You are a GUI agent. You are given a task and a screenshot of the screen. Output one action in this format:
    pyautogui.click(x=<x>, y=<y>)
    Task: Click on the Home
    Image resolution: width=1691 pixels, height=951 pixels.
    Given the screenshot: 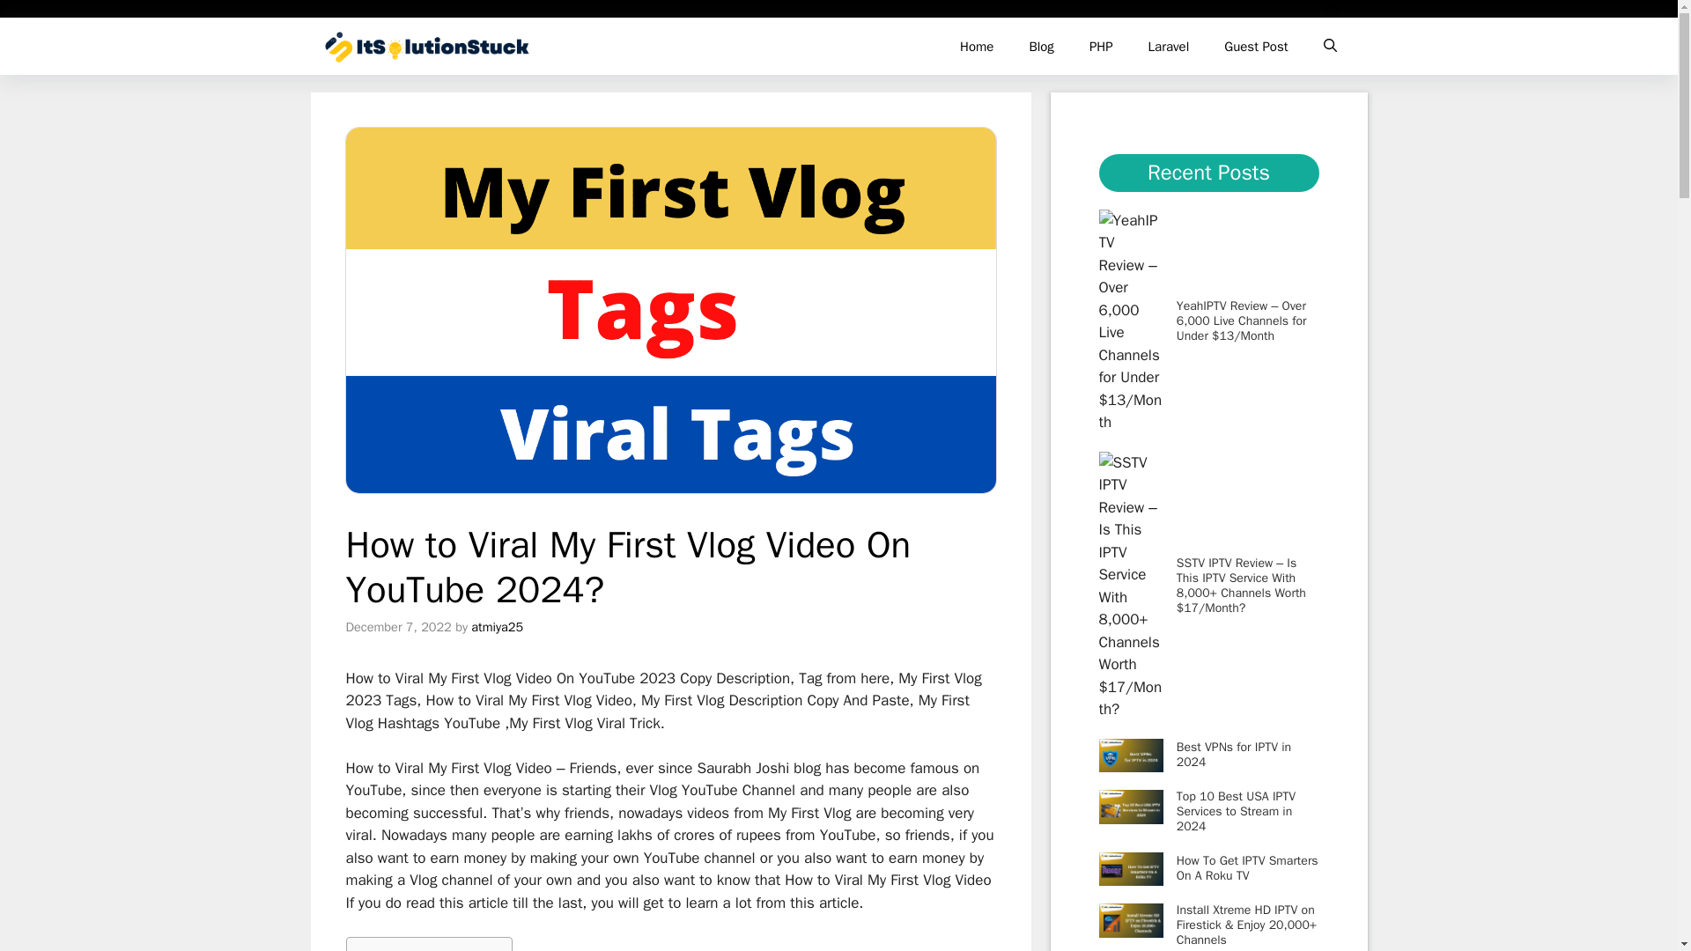 What is the action you would take?
    pyautogui.click(x=976, y=46)
    